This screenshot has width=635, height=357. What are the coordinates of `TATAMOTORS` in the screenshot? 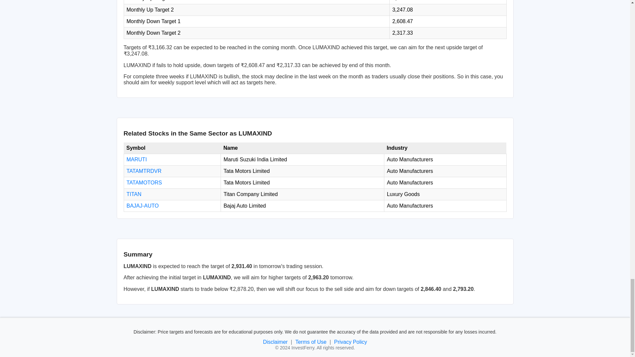 It's located at (144, 182).